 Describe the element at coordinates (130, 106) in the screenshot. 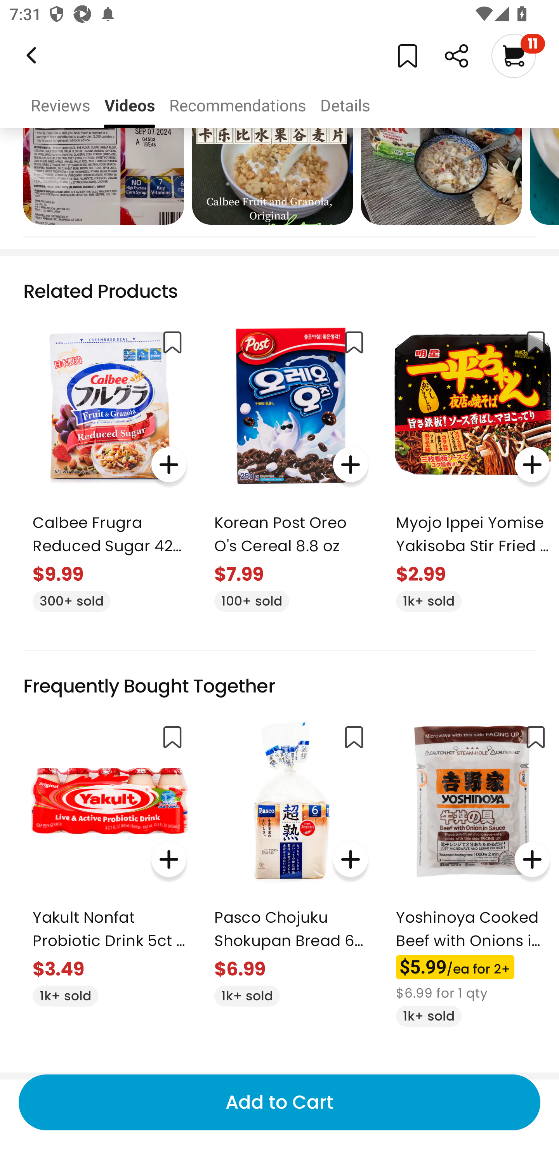

I see `Videos` at that location.